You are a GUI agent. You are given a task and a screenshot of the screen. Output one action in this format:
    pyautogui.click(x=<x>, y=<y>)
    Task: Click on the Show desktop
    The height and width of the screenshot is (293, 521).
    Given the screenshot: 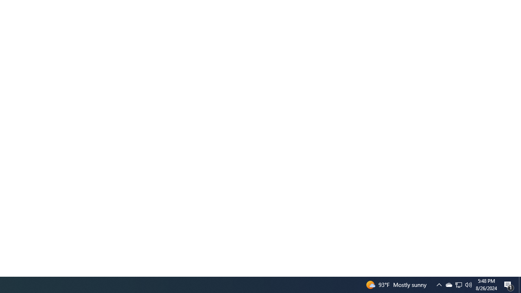 What is the action you would take?
    pyautogui.click(x=439, y=285)
    